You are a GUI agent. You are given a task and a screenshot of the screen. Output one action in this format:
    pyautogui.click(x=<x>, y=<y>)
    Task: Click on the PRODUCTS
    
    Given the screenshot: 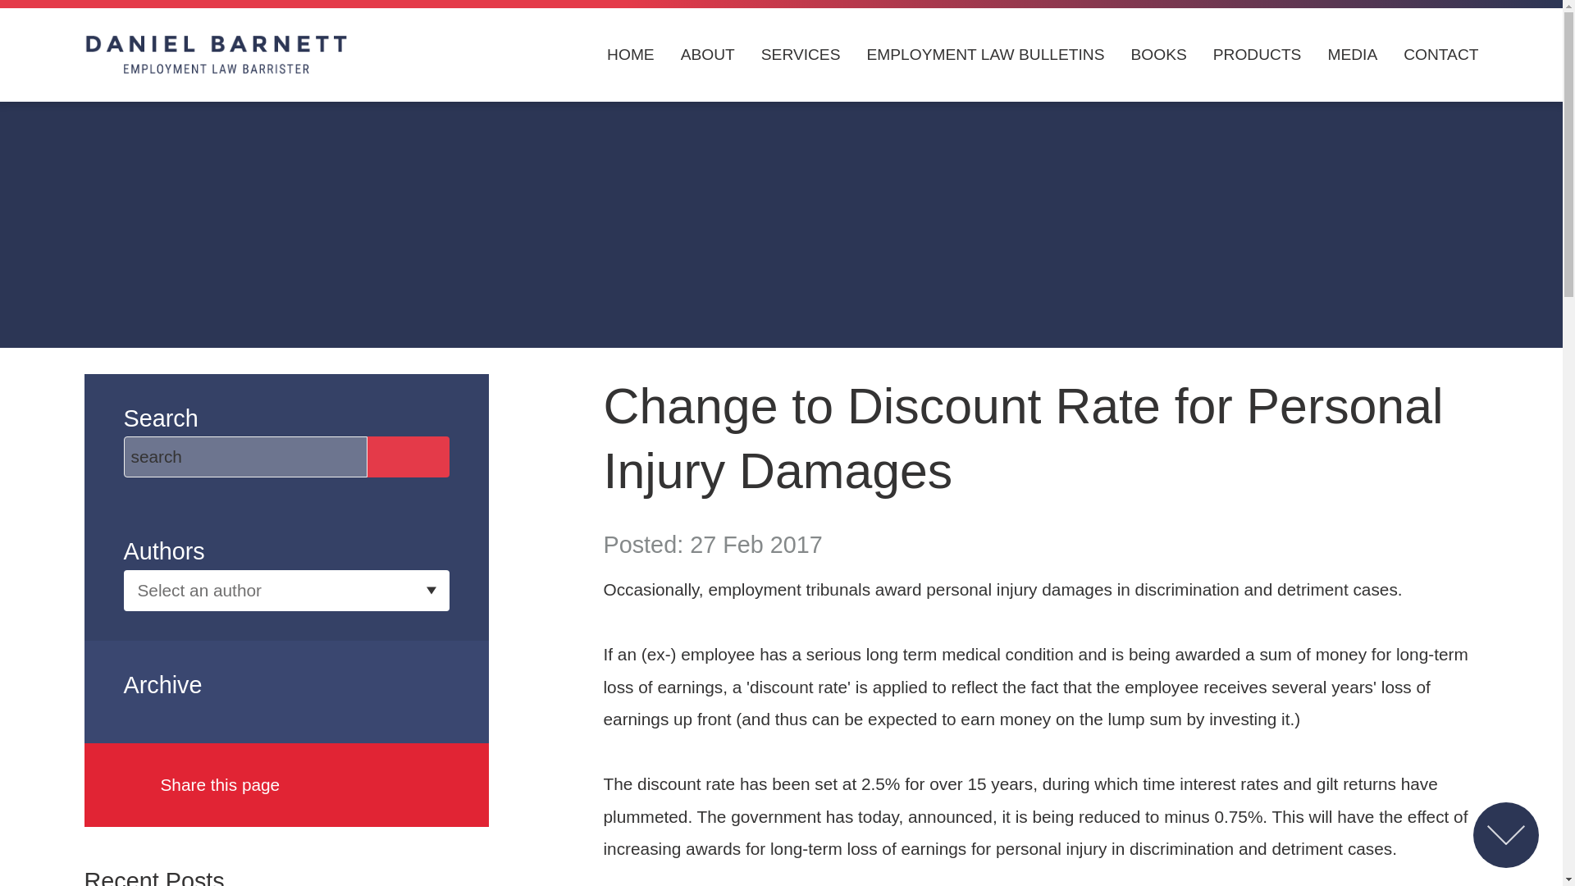 What is the action you would take?
    pyautogui.click(x=1257, y=55)
    